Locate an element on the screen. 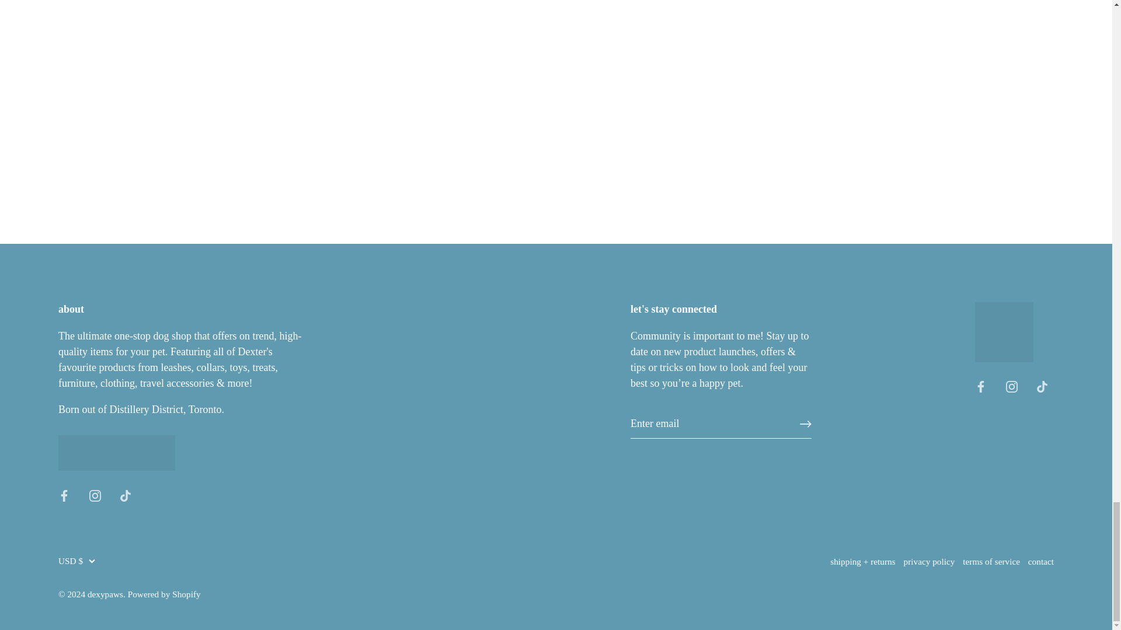 The width and height of the screenshot is (1121, 630). Instagram is located at coordinates (1011, 386).